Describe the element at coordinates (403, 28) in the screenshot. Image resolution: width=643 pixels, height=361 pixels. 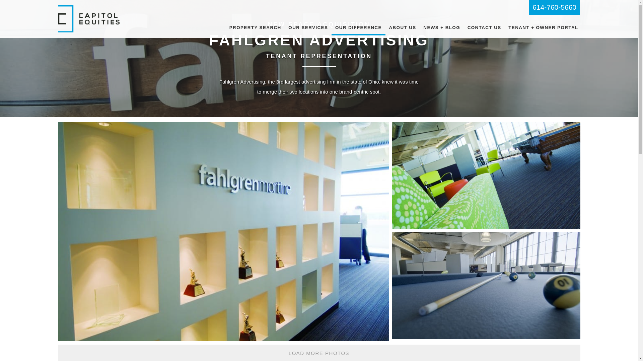
I see `ABOUT US` at that location.